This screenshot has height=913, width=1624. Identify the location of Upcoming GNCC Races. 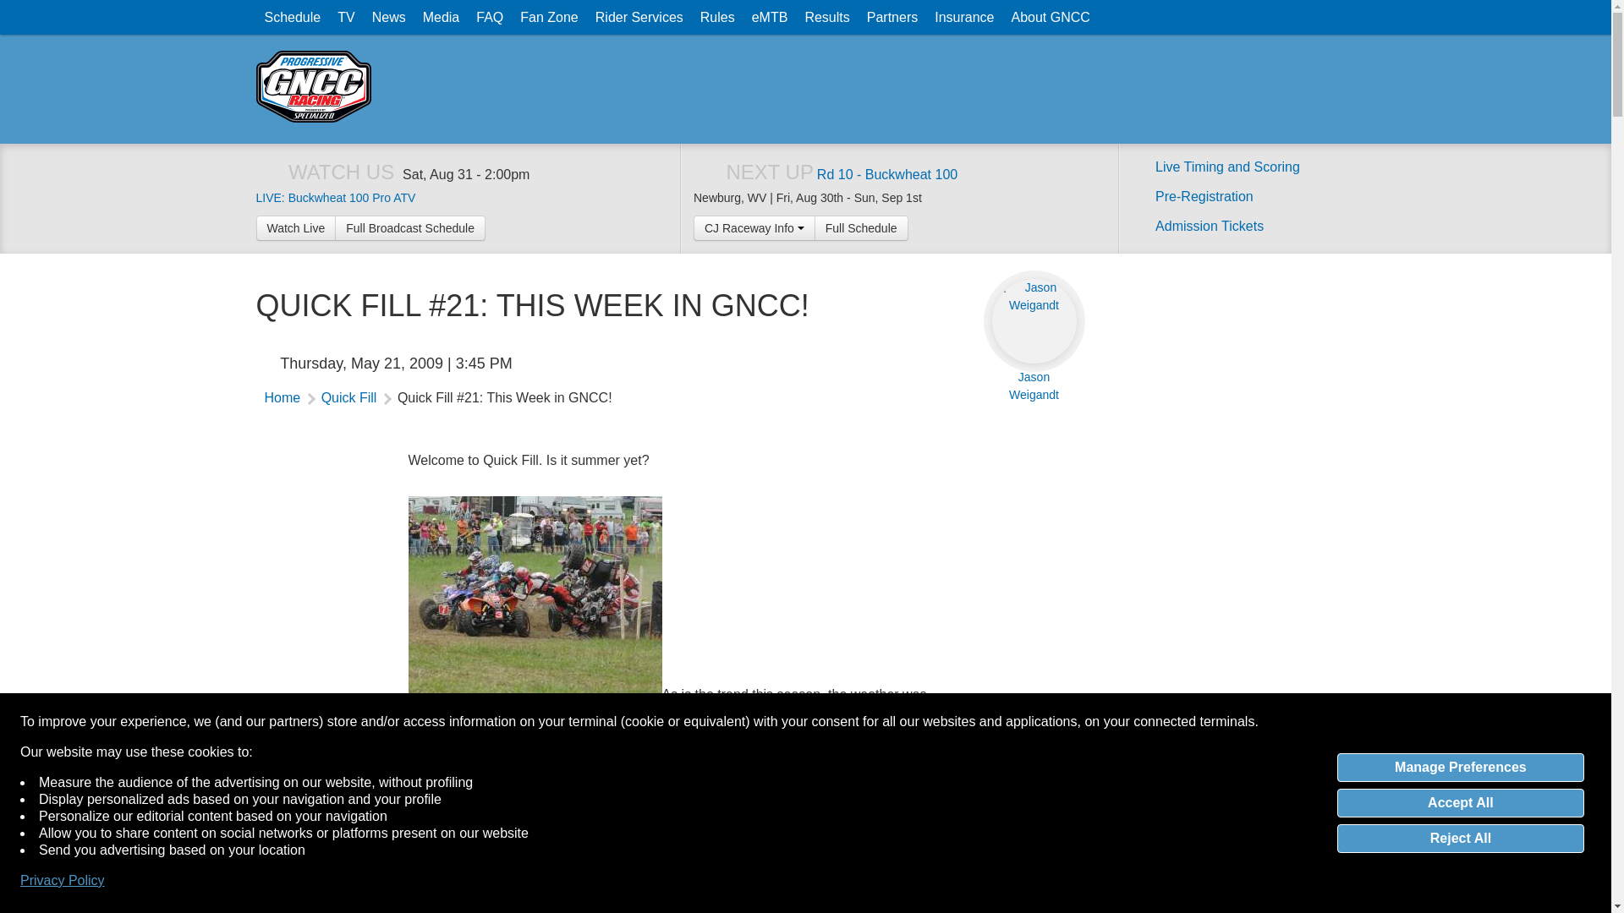
(292, 17).